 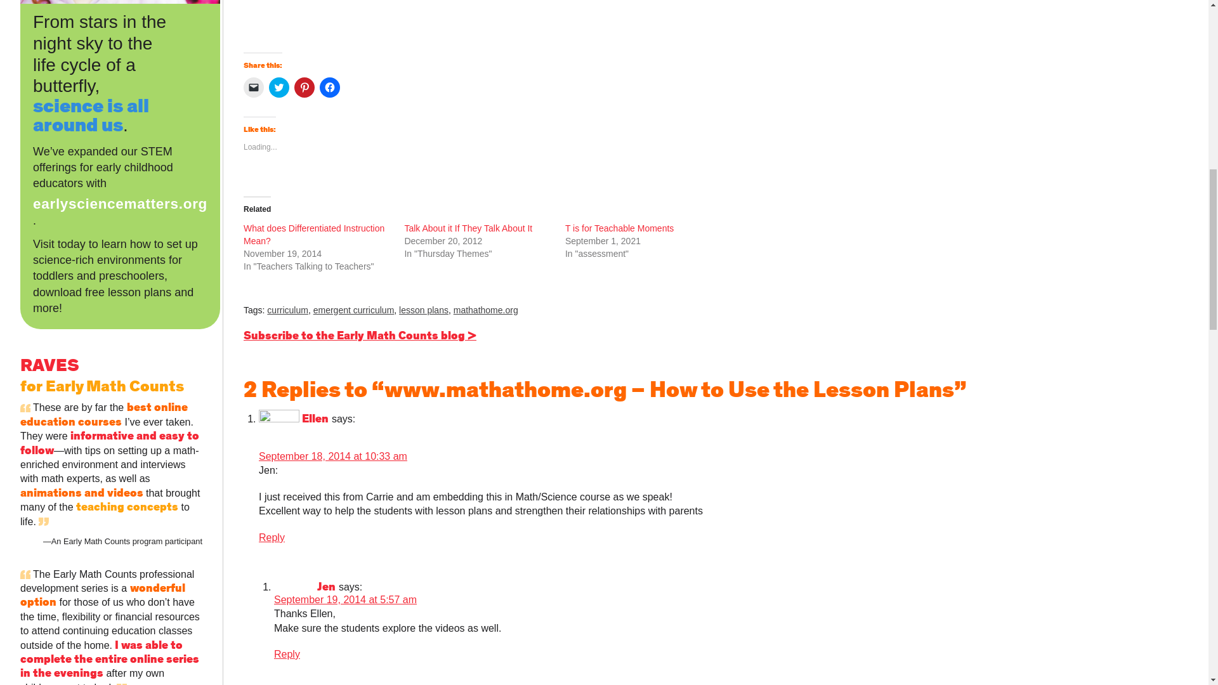 I want to click on What does Differentiated Instruction Mean?, so click(x=314, y=235).